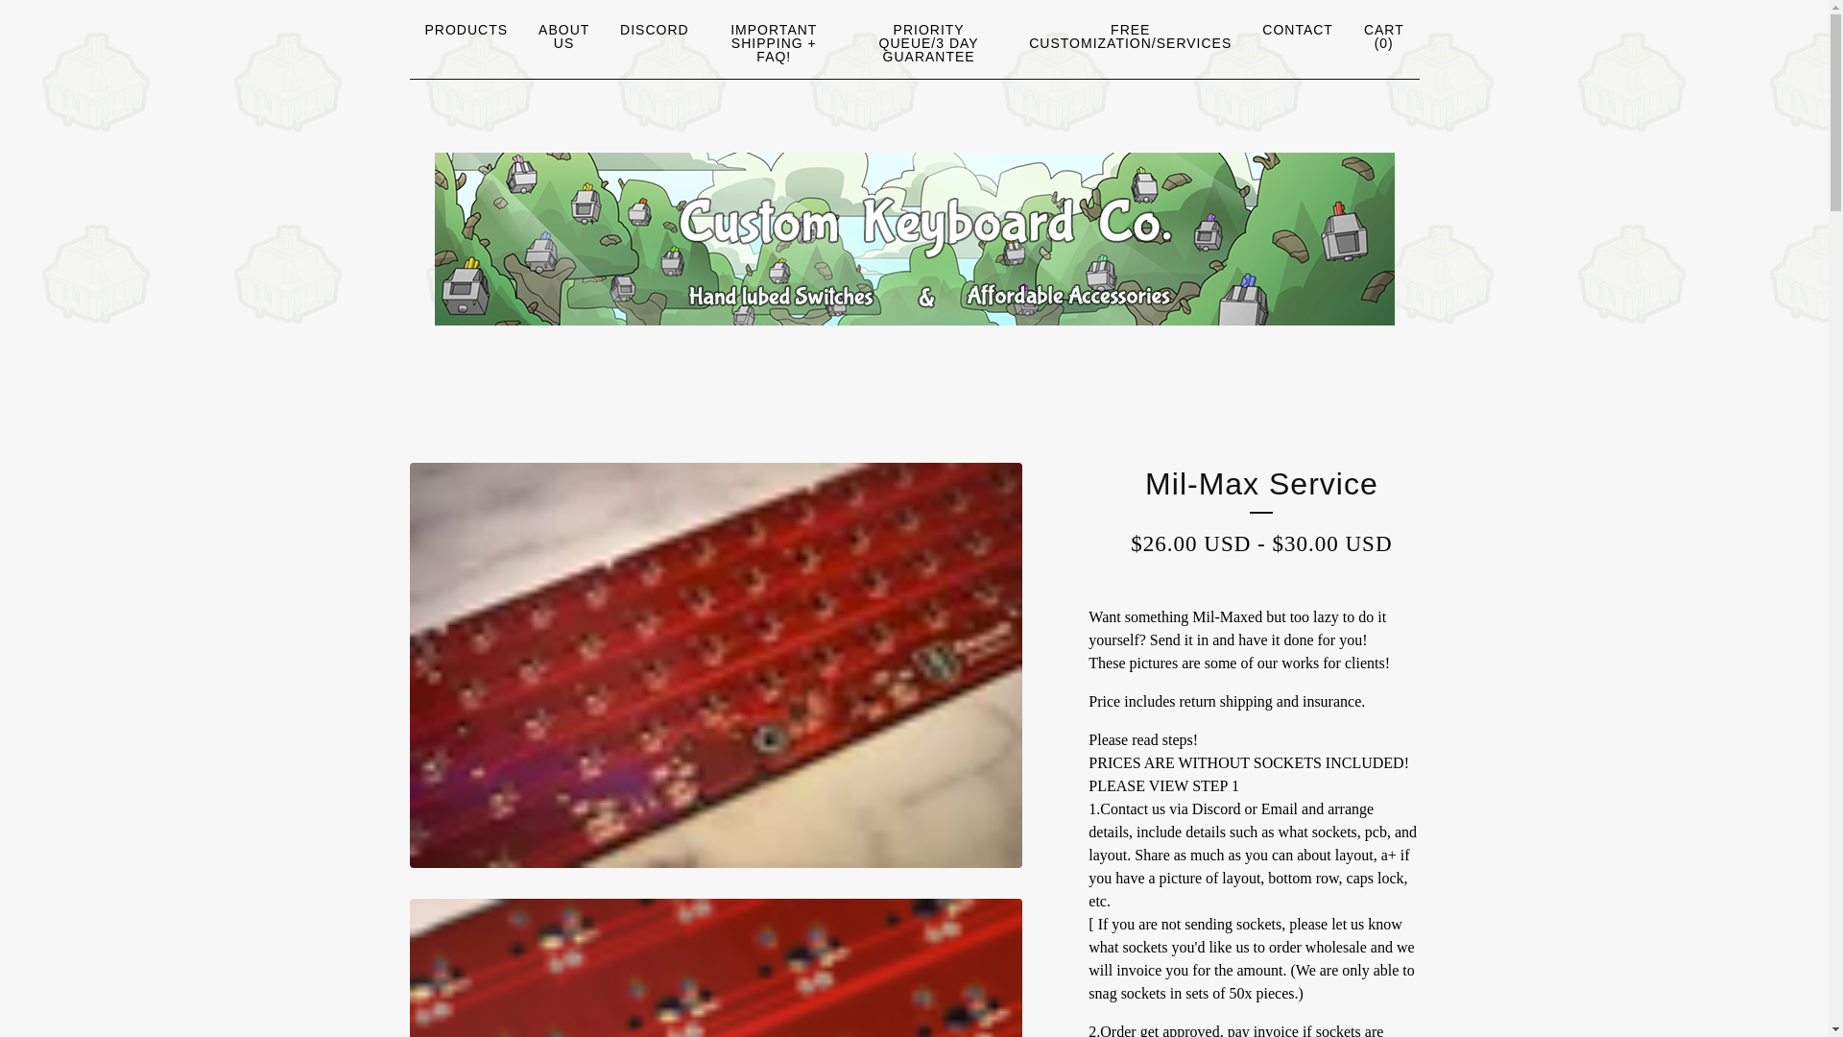  Describe the element at coordinates (1298, 30) in the screenshot. I see `CONTACT` at that location.